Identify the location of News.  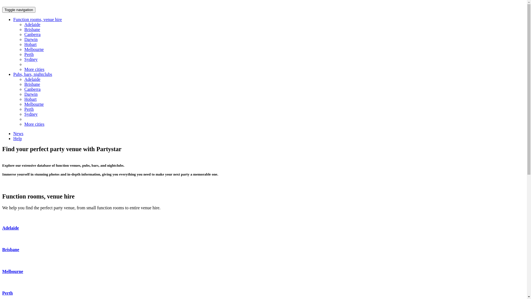
(18, 133).